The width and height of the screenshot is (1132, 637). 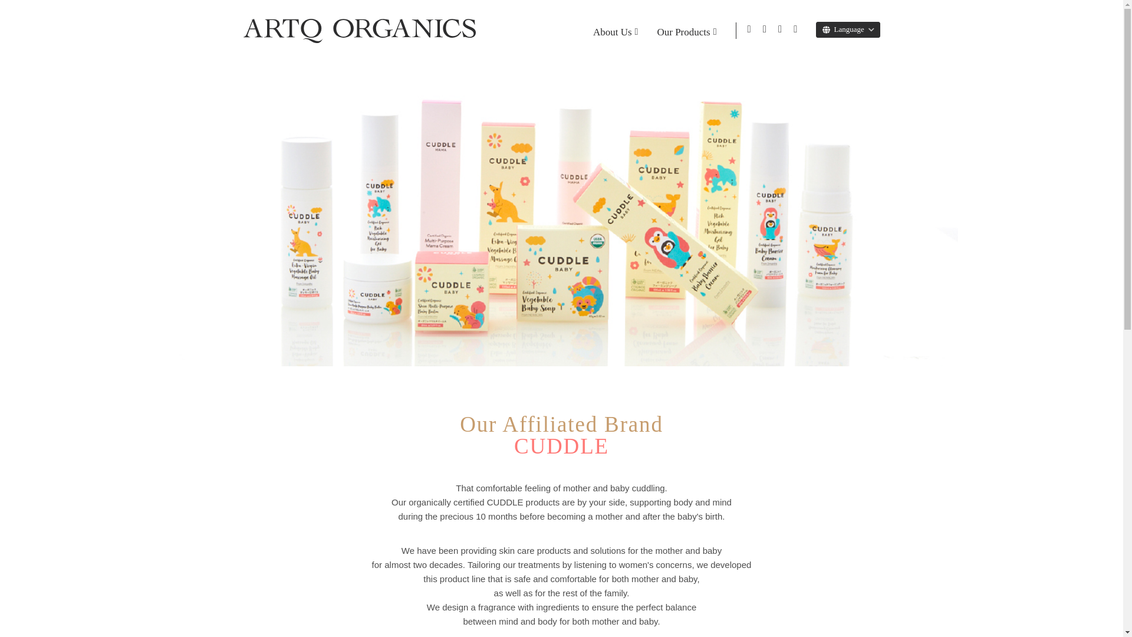 What do you see at coordinates (359, 31) in the screenshot?
I see `ARTQ ORGANICS` at bounding box center [359, 31].